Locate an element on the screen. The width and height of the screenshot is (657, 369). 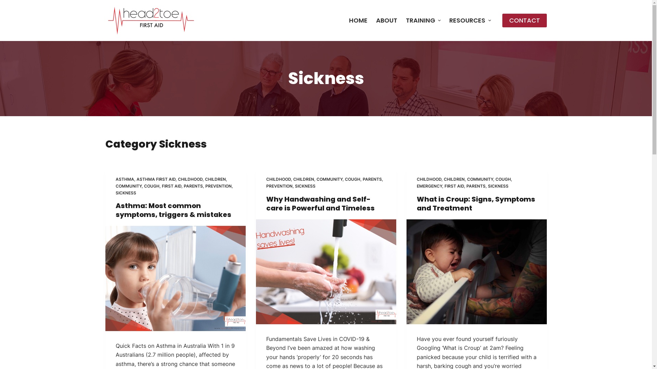
COUGH is located at coordinates (151, 186).